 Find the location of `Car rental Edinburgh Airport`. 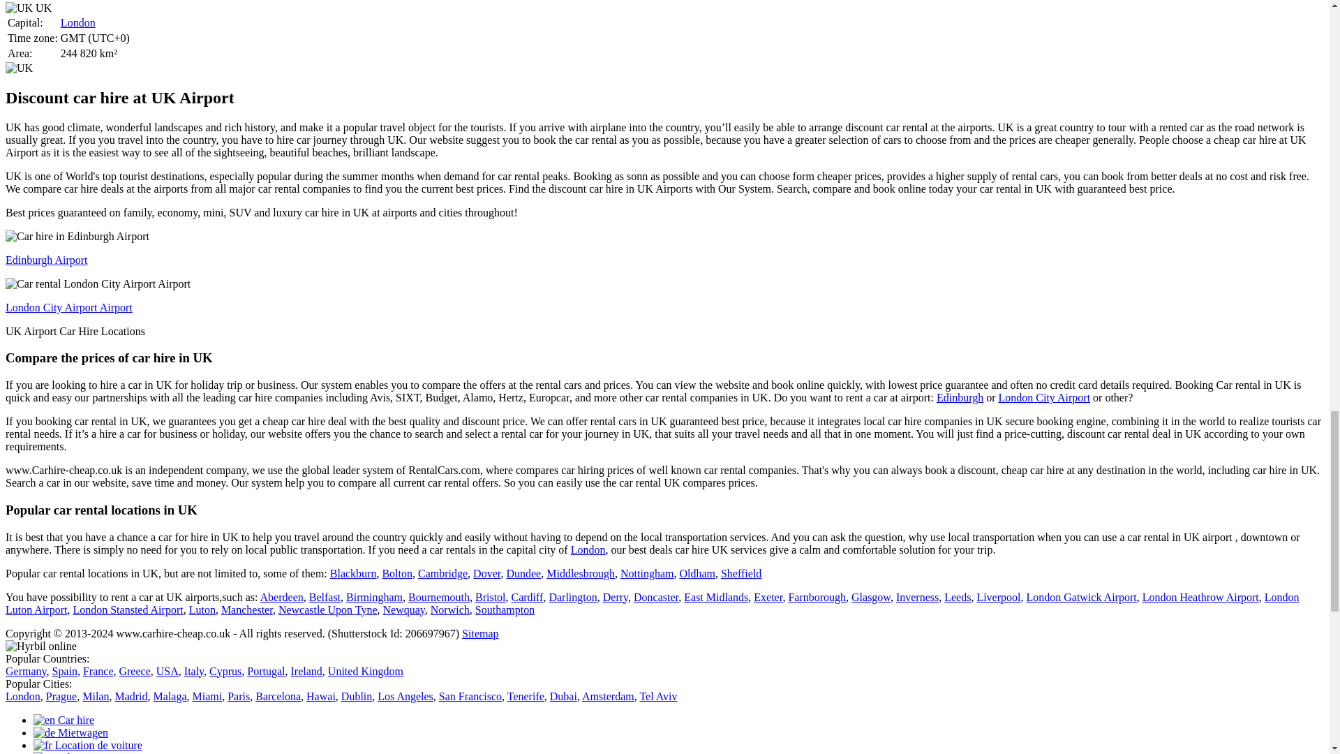

Car rental Edinburgh Airport is located at coordinates (77, 236).